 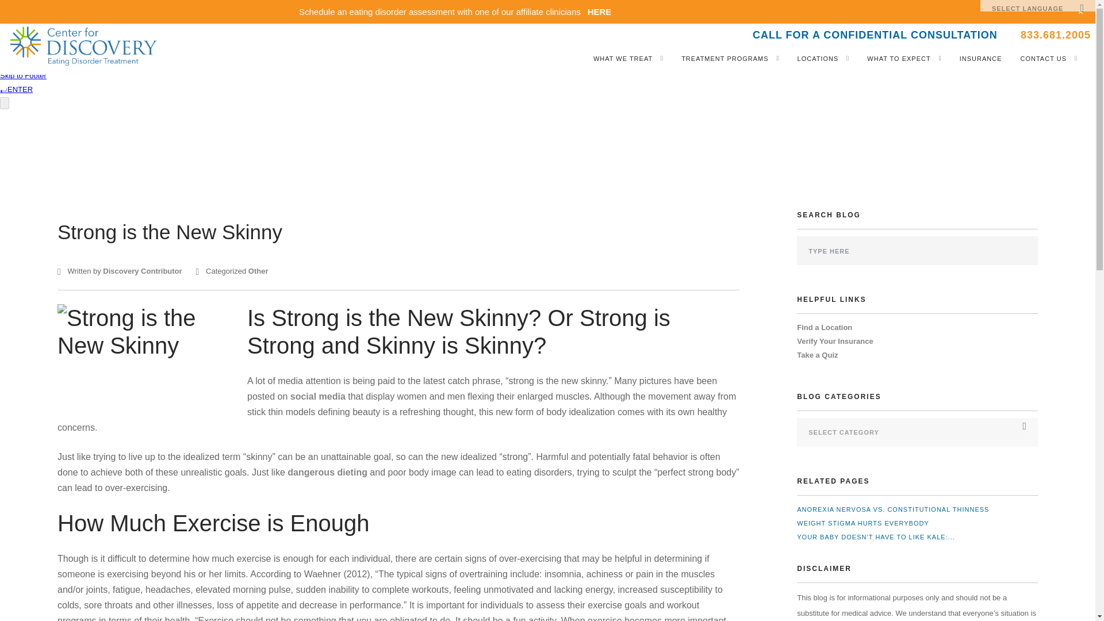 I want to click on Posts by Discovery Contributor, so click(x=142, y=271).